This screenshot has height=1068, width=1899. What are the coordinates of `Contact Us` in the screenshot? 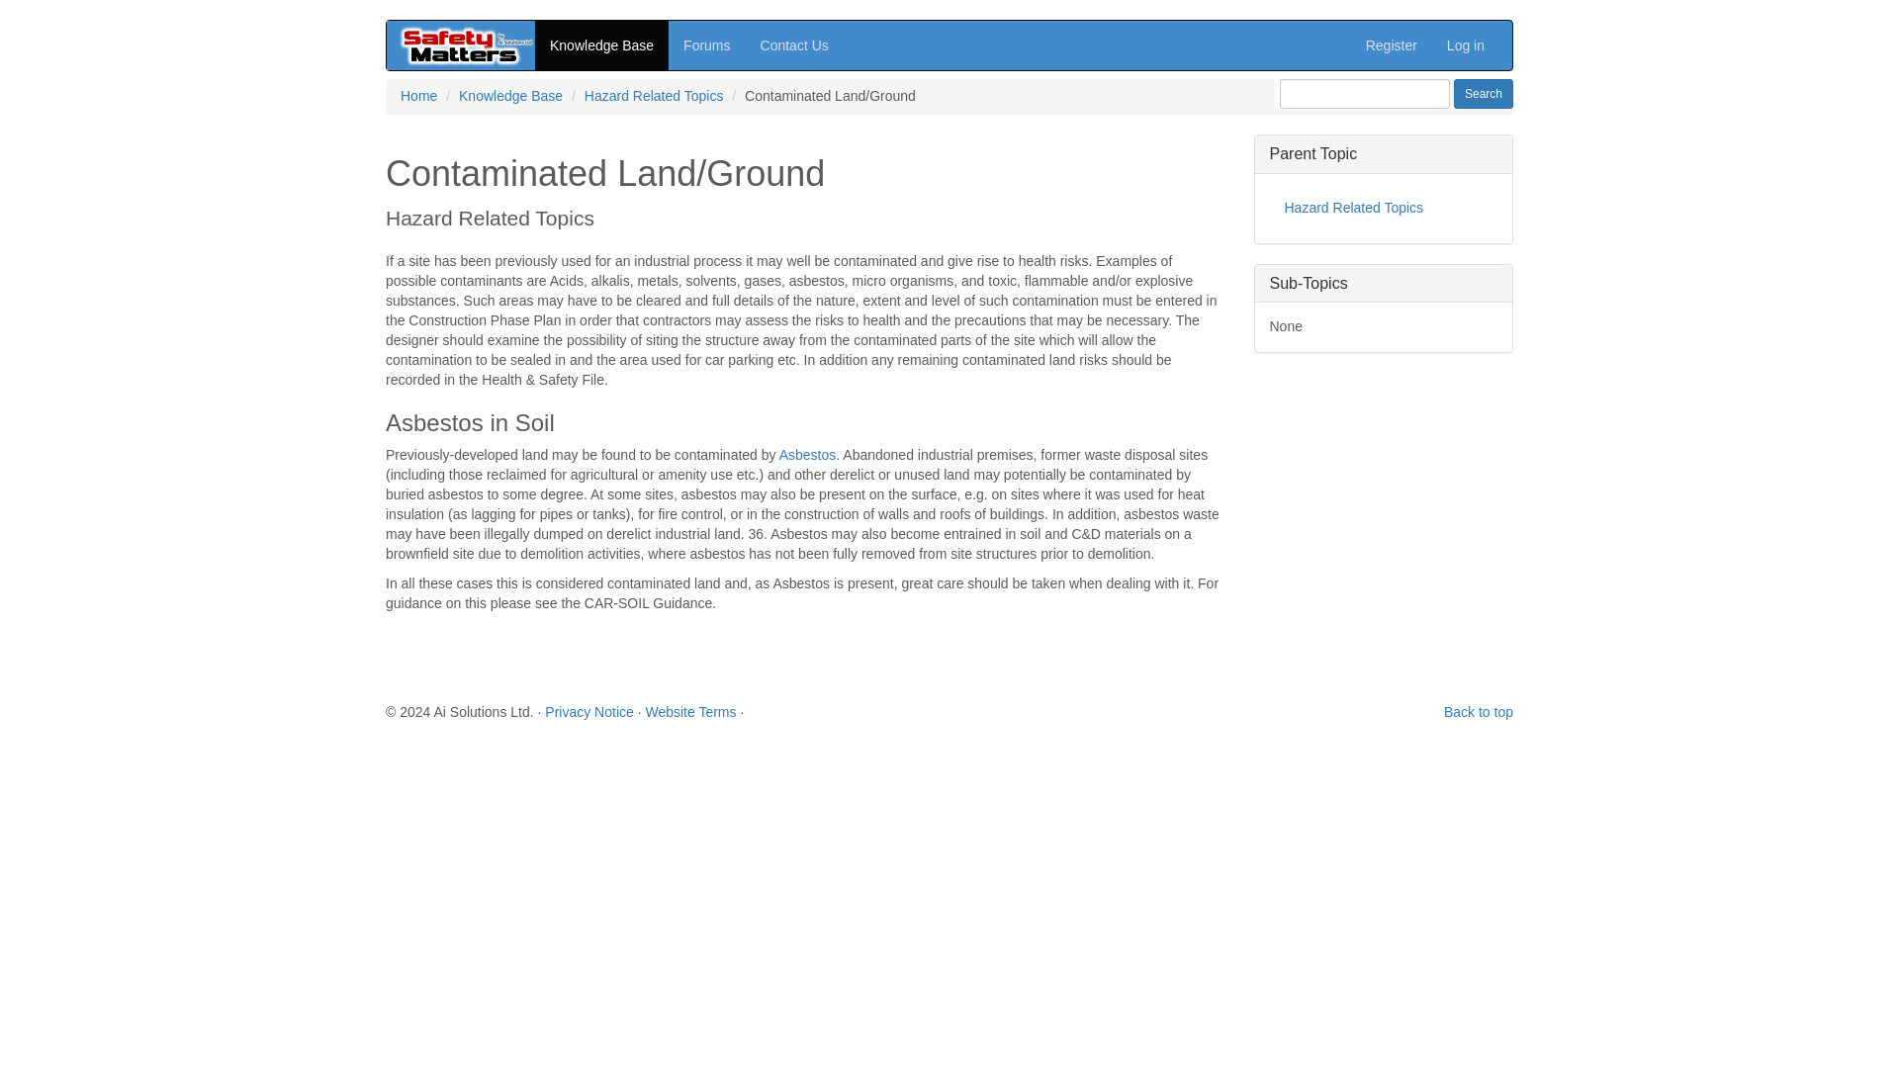 It's located at (794, 45).